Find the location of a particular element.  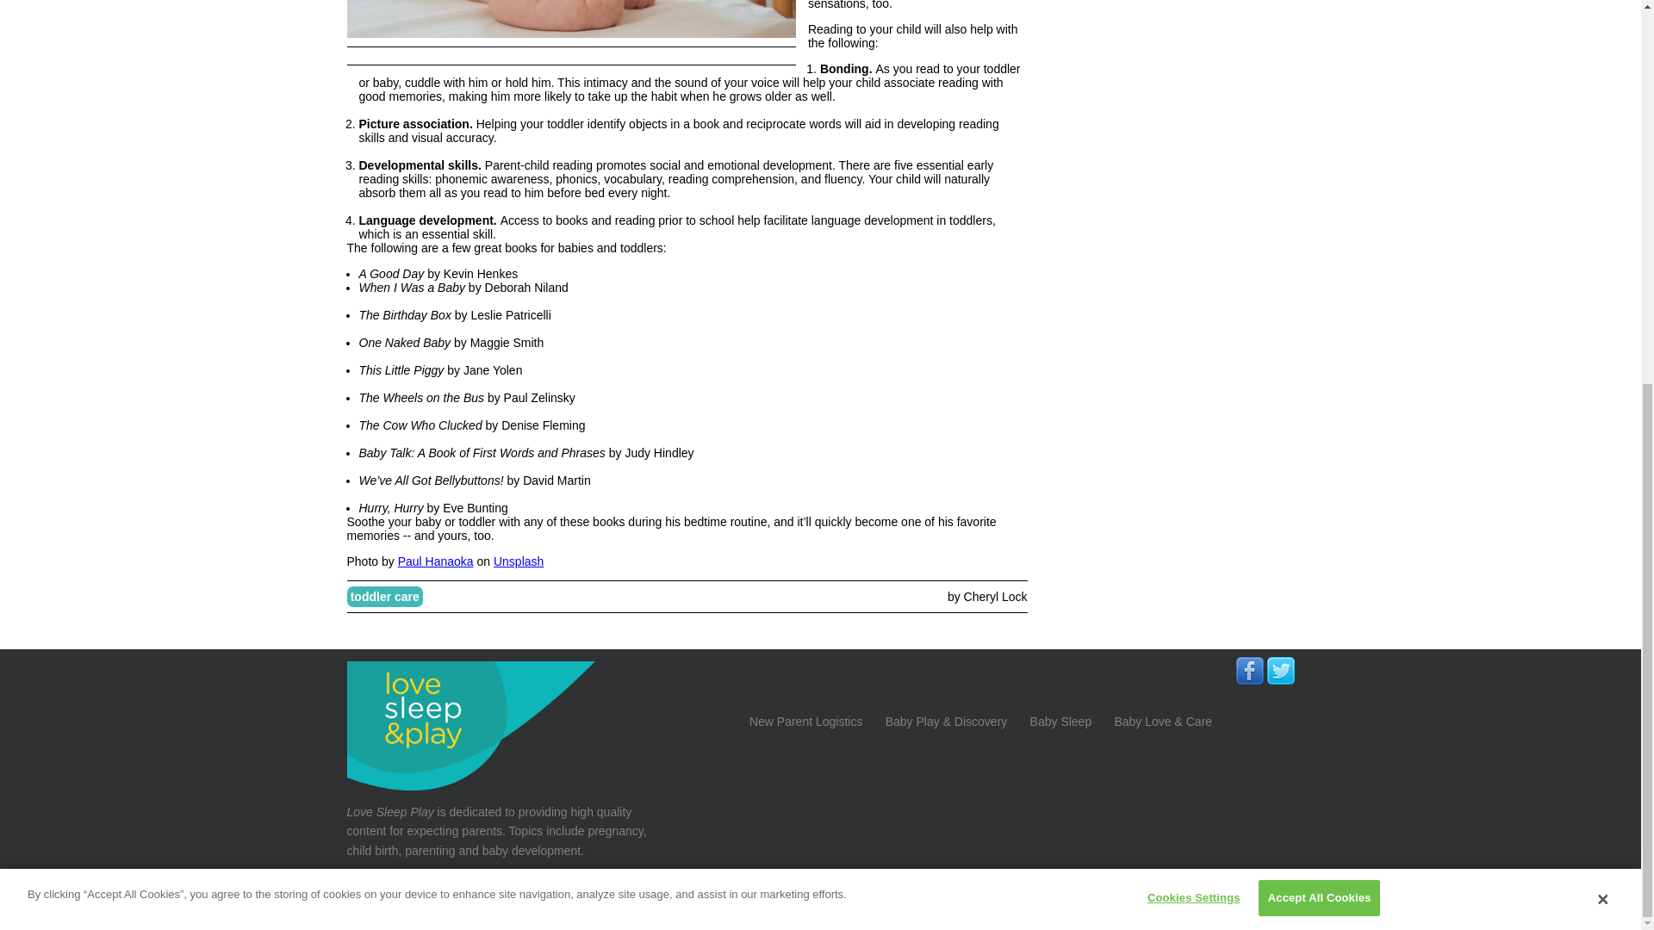

Advertisement is located at coordinates (1164, 307).